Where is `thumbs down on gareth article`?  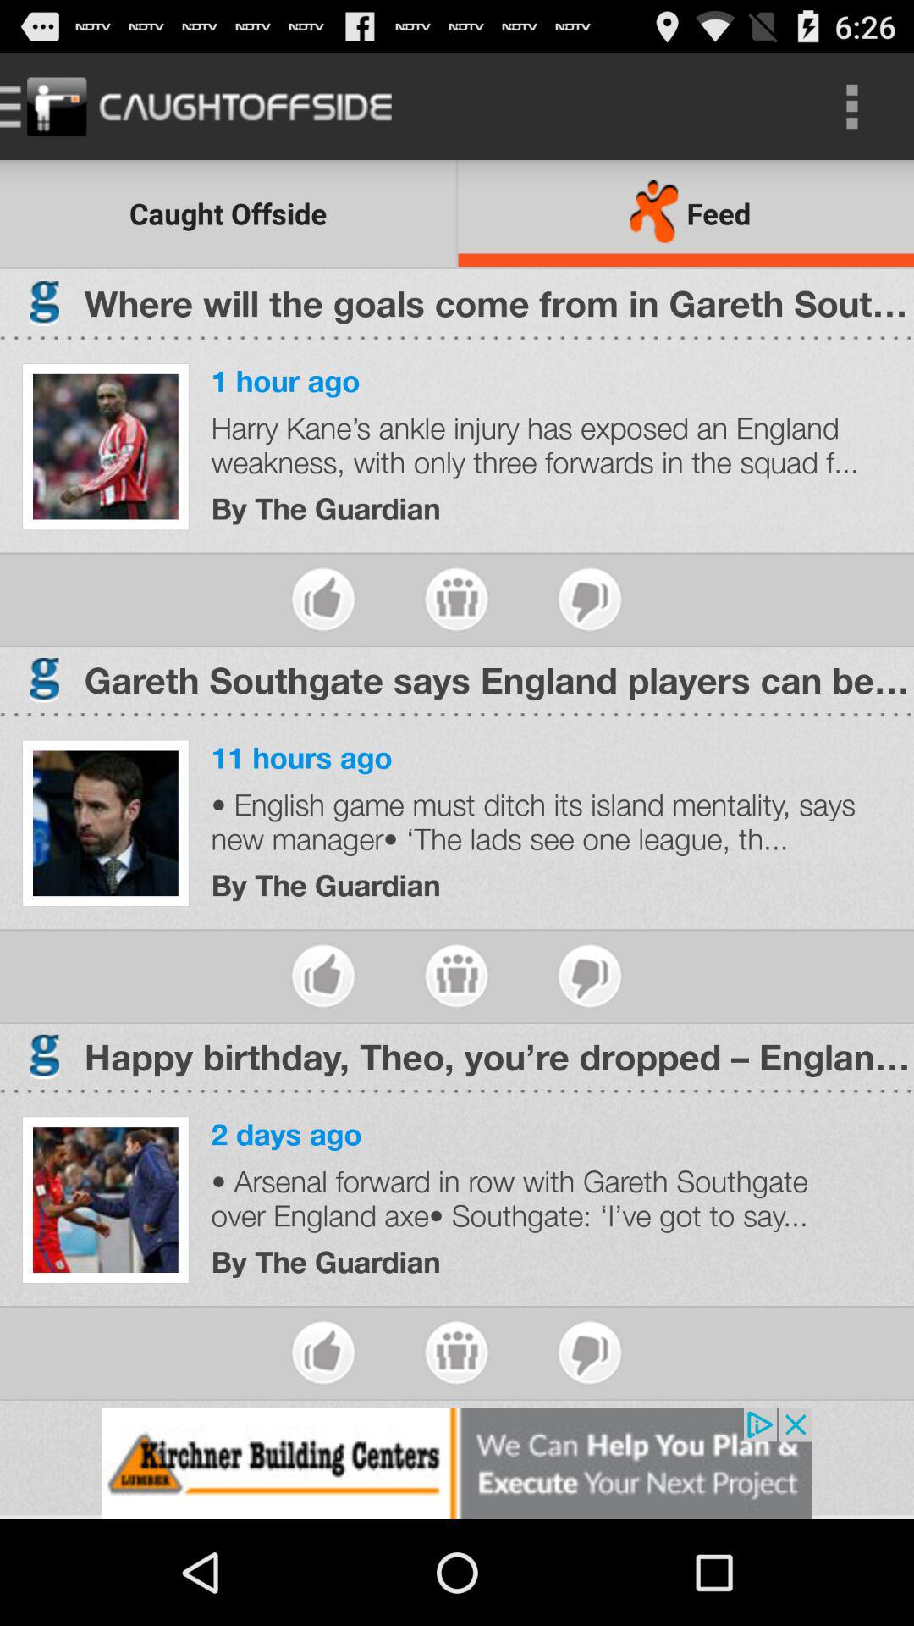
thumbs down on gareth article is located at coordinates (589, 976).